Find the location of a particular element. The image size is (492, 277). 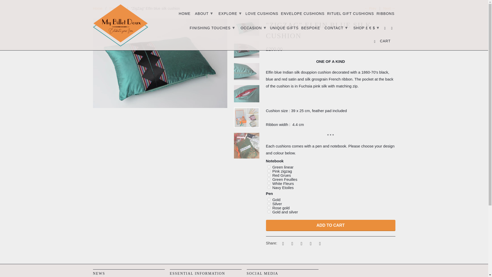

Pre 1900 is located at coordinates (116, 8).